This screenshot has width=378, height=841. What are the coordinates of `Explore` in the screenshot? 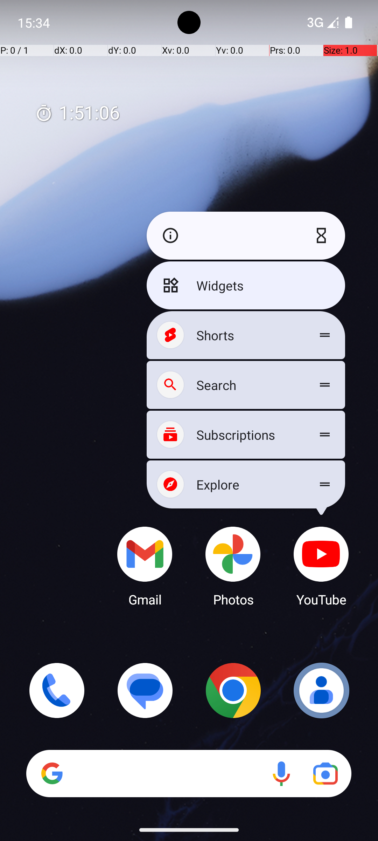 It's located at (246, 484).